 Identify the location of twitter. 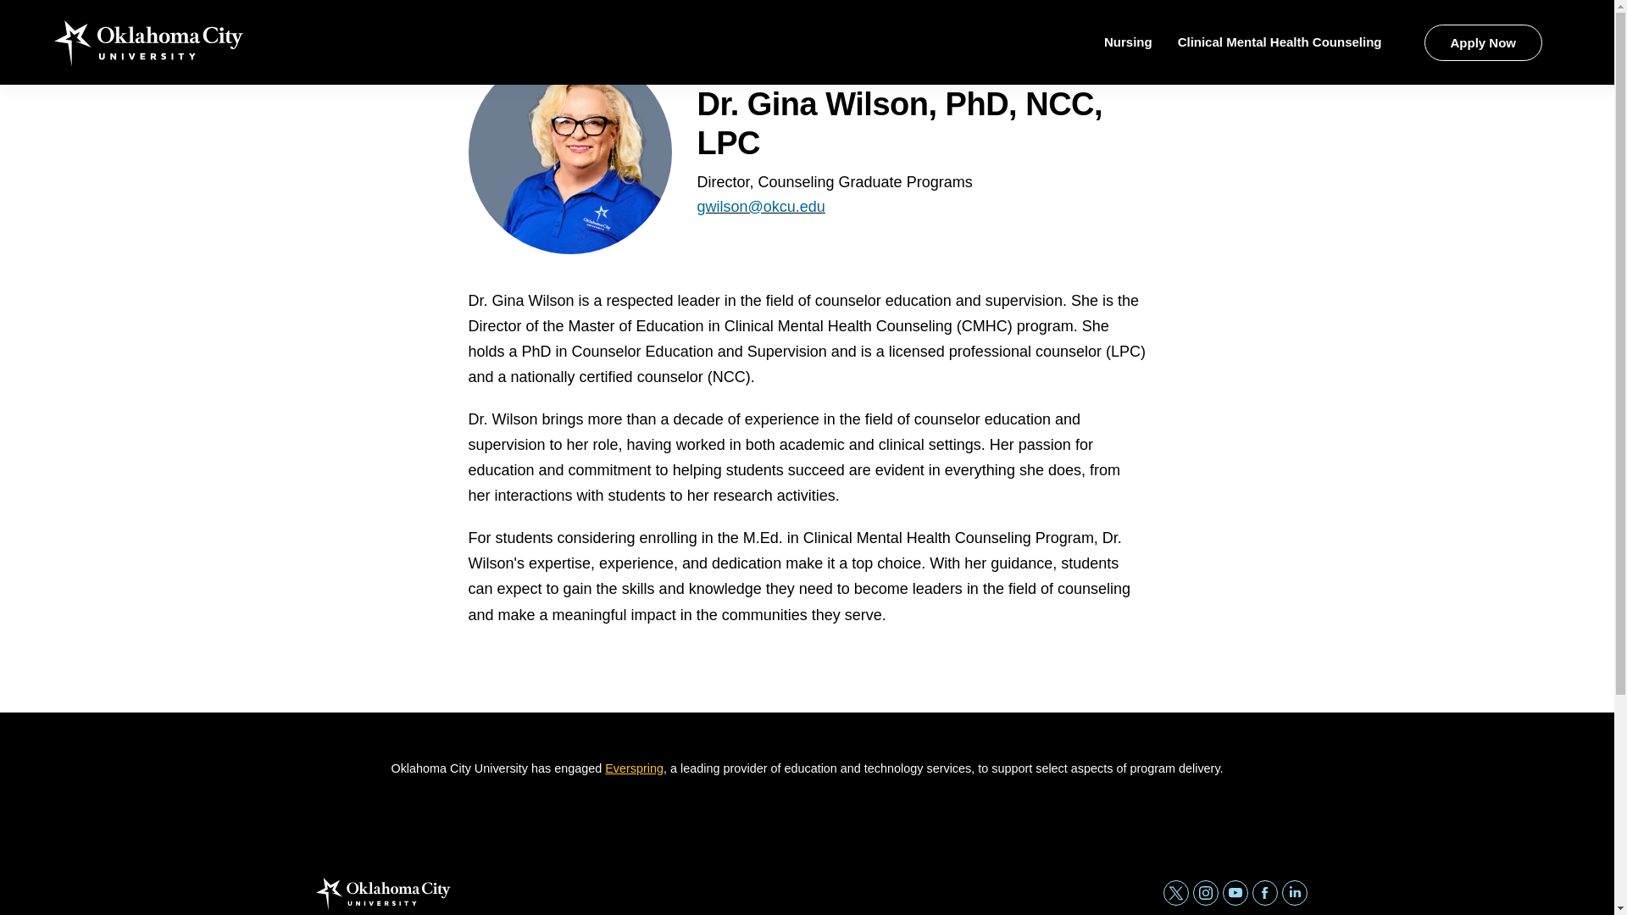
(1174, 893).